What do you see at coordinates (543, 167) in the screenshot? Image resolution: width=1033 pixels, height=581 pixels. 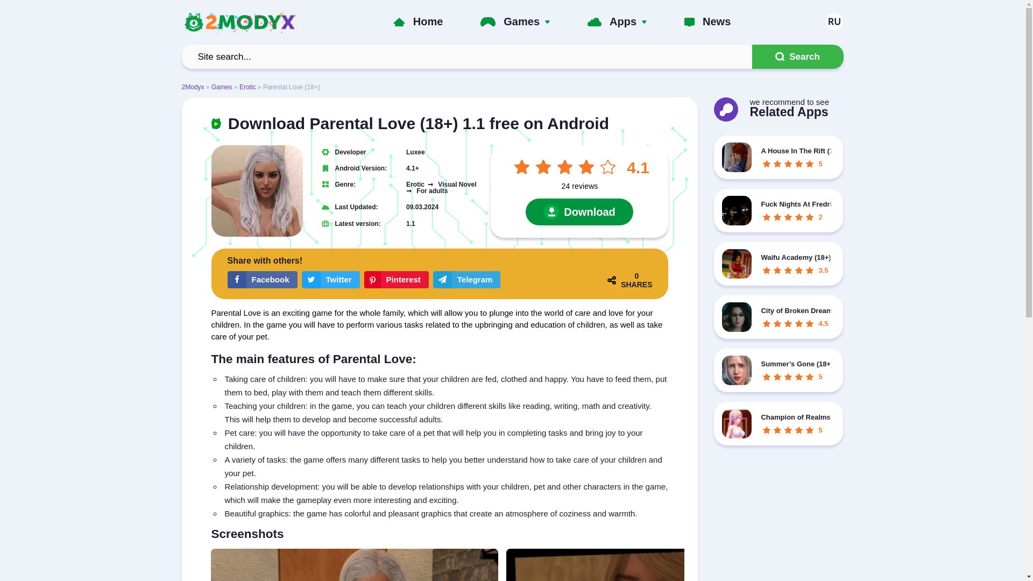 I see `Poor` at bounding box center [543, 167].